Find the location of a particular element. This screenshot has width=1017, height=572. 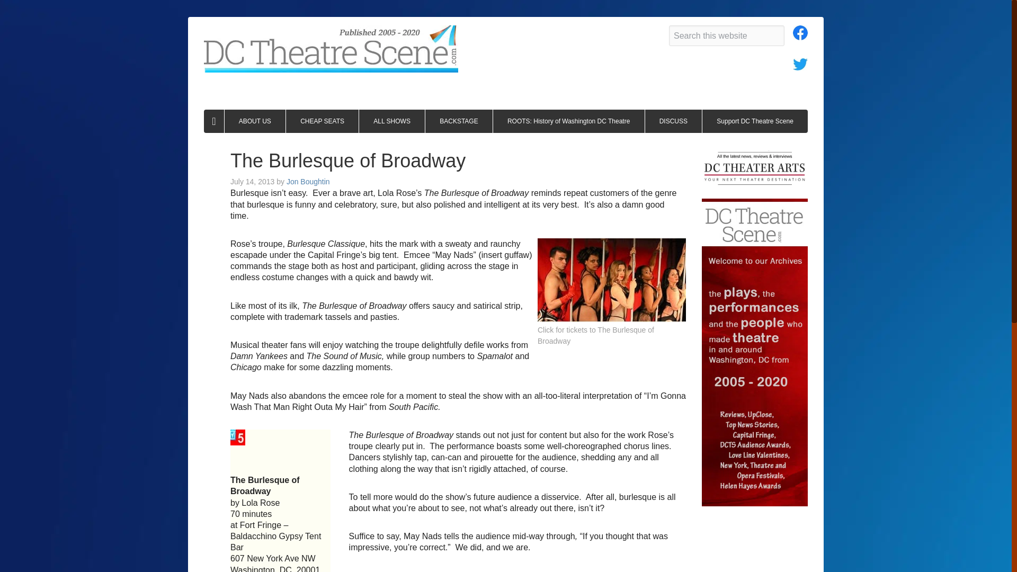

Follow DC Theatre Scene on Twitter is located at coordinates (800, 66).